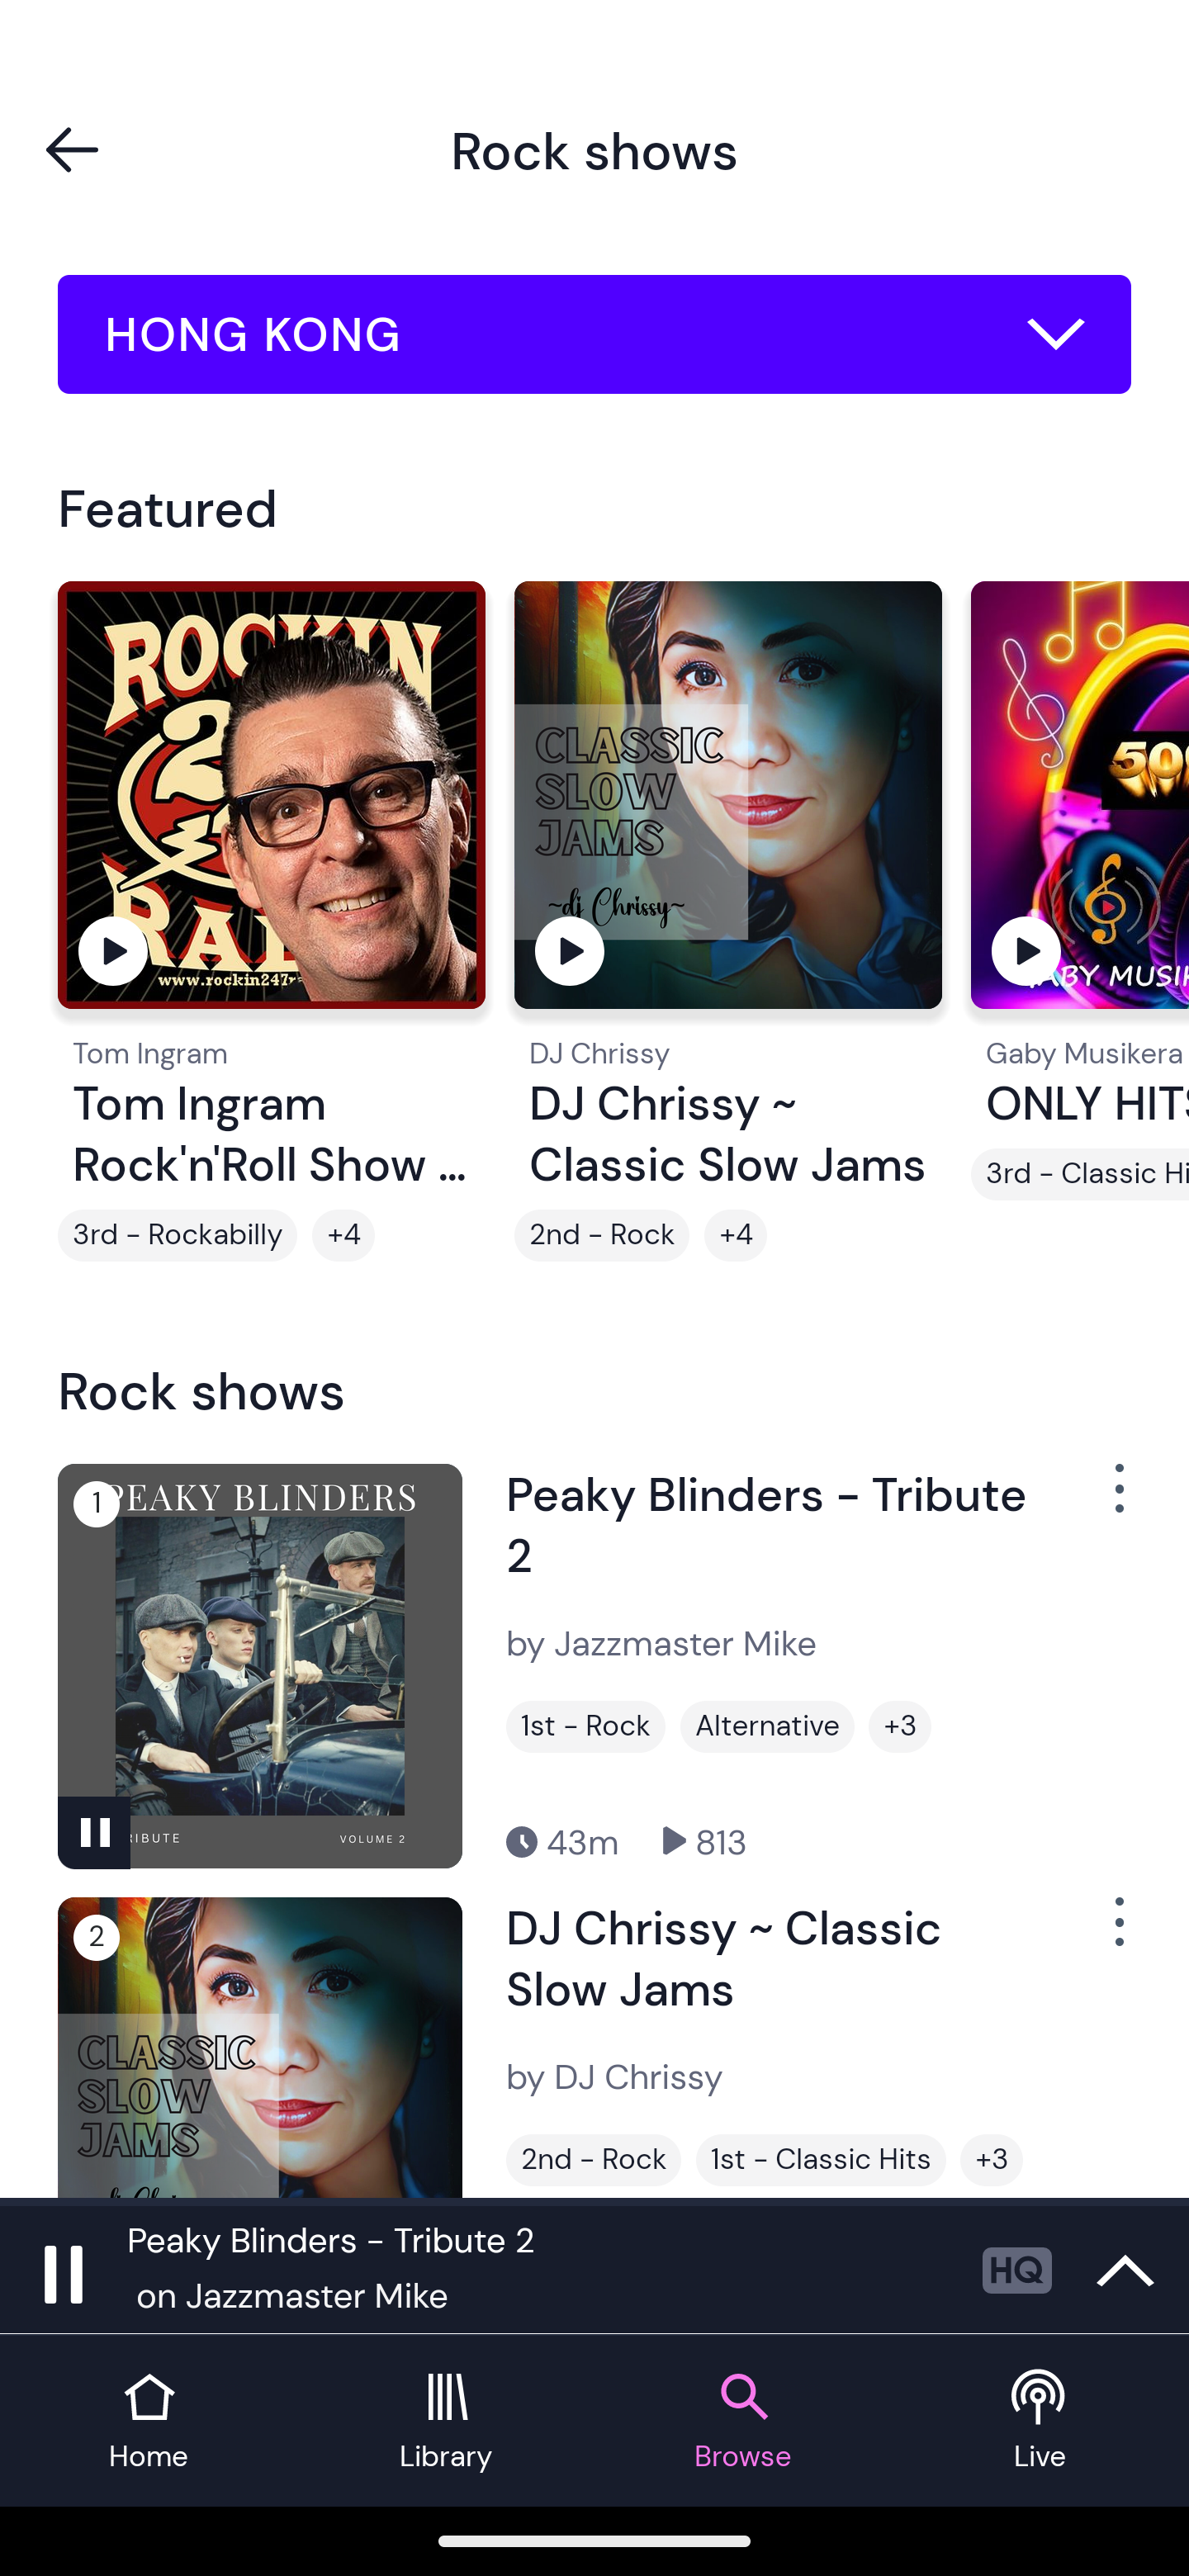  I want to click on Show Options Menu Button, so click(1116, 1935).